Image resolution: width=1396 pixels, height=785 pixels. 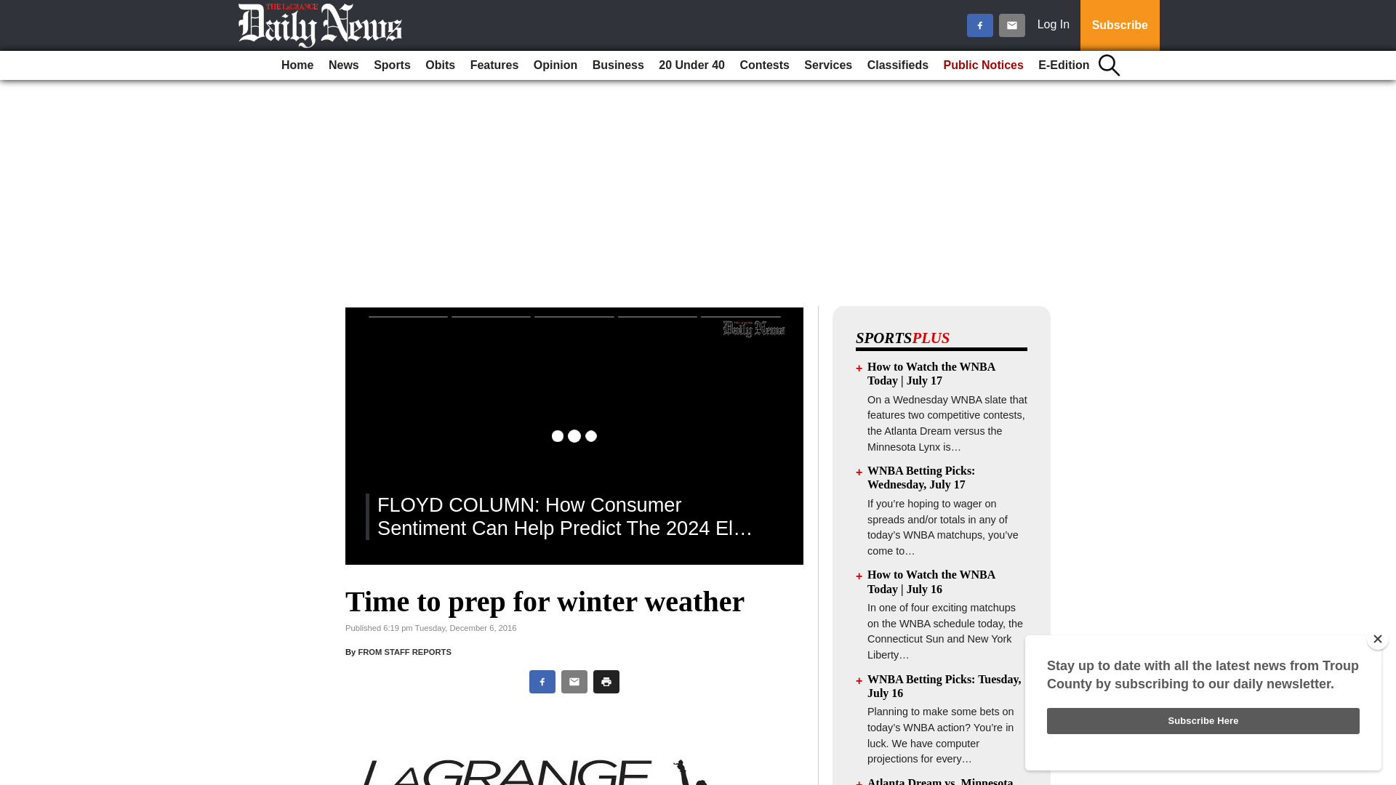 What do you see at coordinates (404, 651) in the screenshot?
I see `FROM STAFF REPORTS` at bounding box center [404, 651].